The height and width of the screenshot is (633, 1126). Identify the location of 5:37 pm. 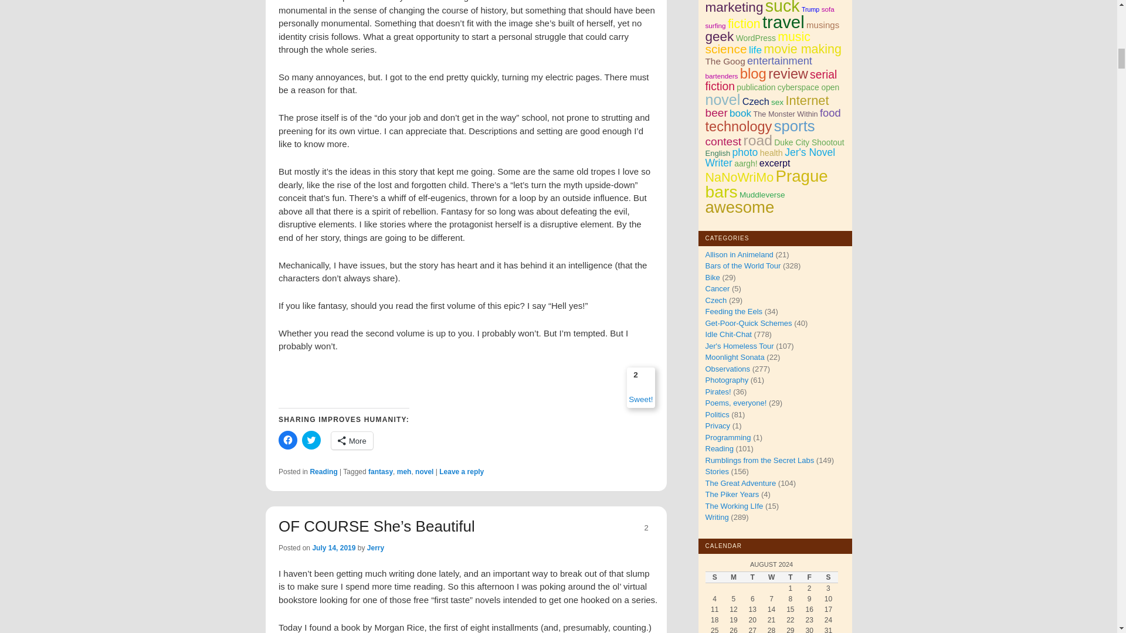
(333, 547).